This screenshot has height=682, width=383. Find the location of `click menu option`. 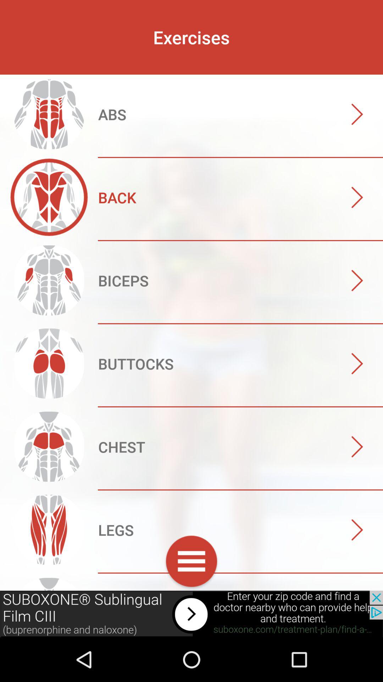

click menu option is located at coordinates (191, 563).